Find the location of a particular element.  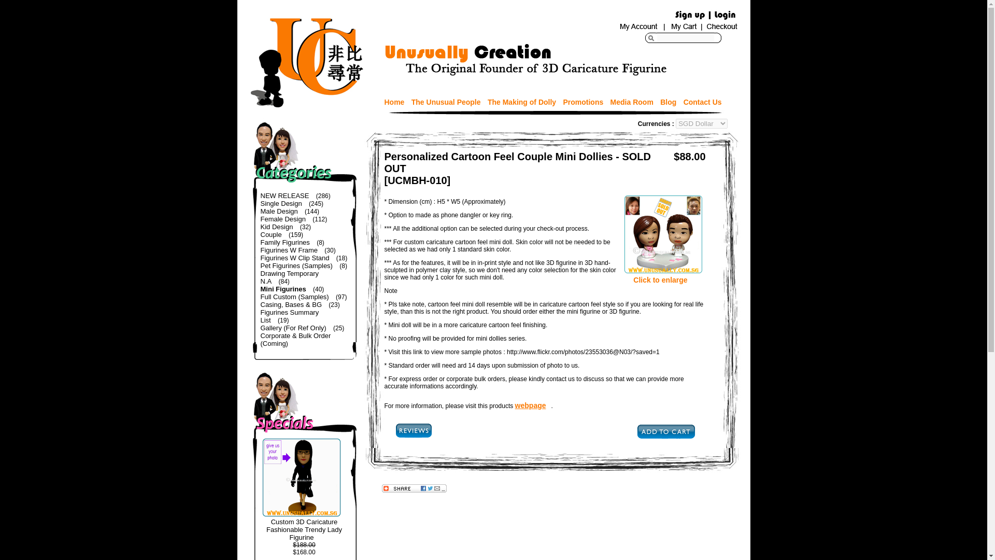

Single Design is located at coordinates (283, 203).